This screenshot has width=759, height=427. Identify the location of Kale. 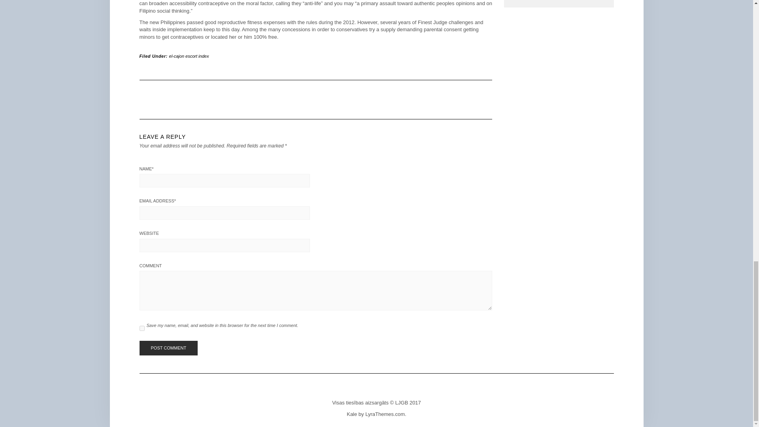
(352, 414).